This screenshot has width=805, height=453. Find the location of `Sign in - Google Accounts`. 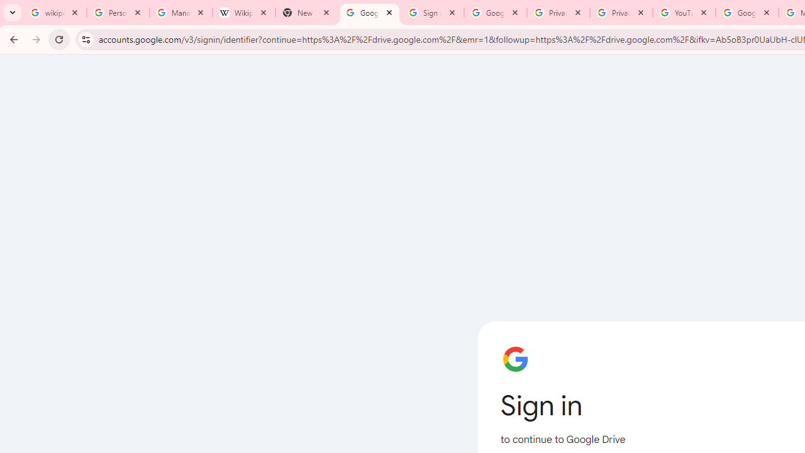

Sign in - Google Accounts is located at coordinates (433, 13).